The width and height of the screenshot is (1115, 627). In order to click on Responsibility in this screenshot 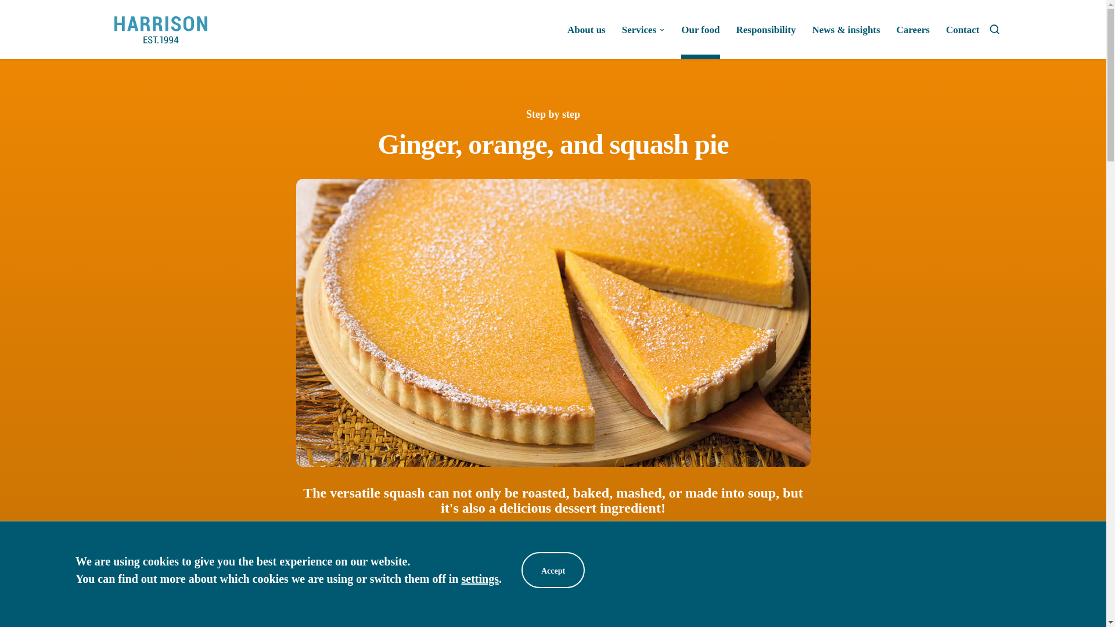, I will do `click(765, 41)`.